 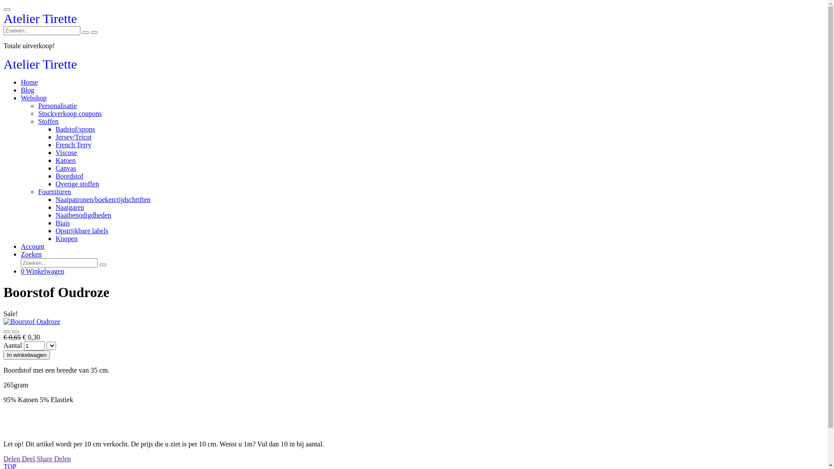 What do you see at coordinates (33, 247) in the screenshot?
I see `Account` at bounding box center [33, 247].